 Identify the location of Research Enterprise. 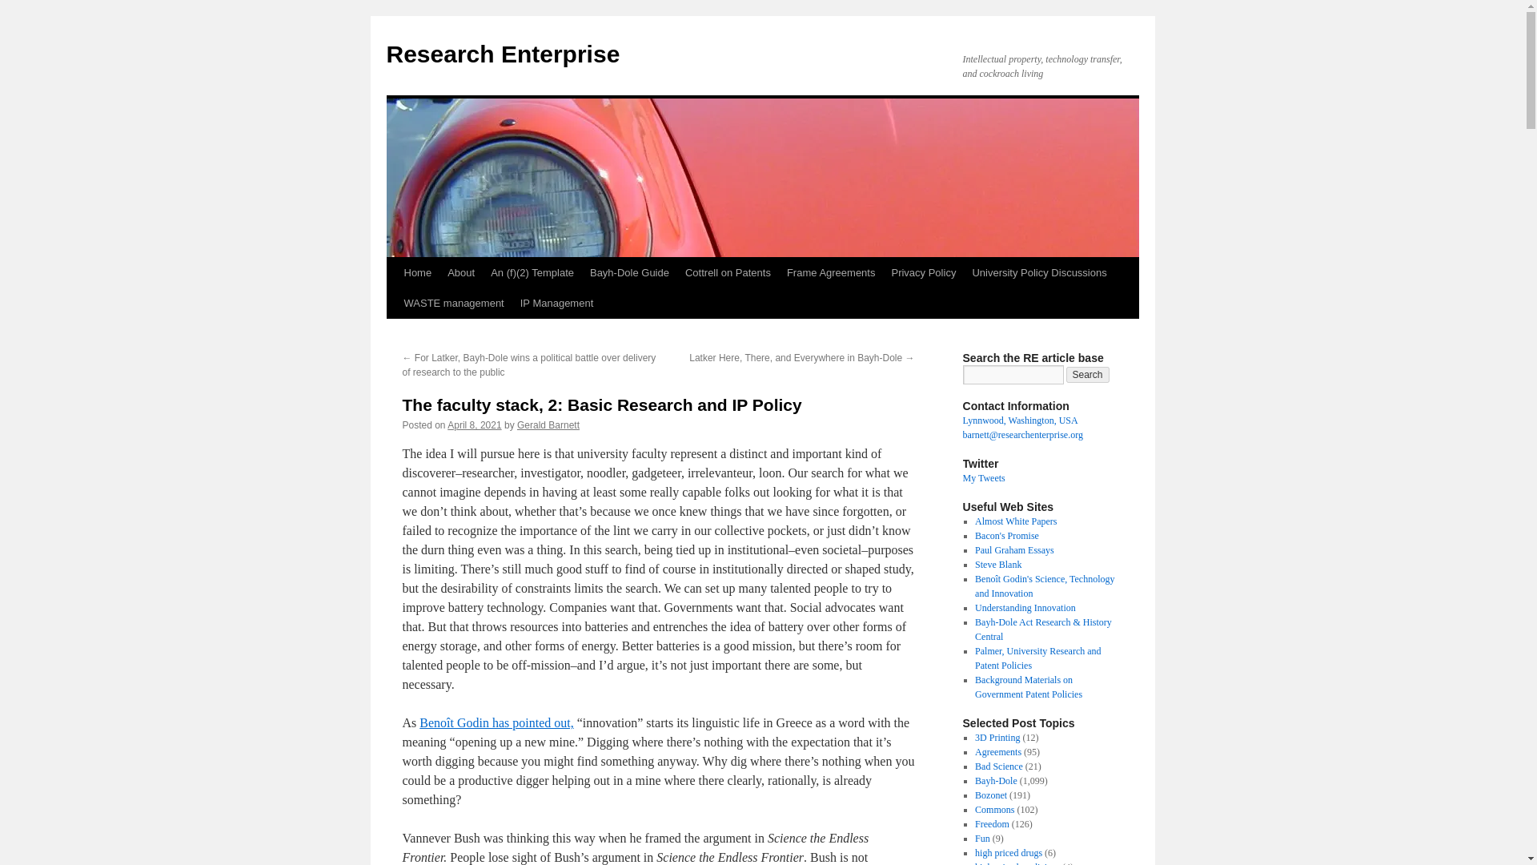
(502, 54).